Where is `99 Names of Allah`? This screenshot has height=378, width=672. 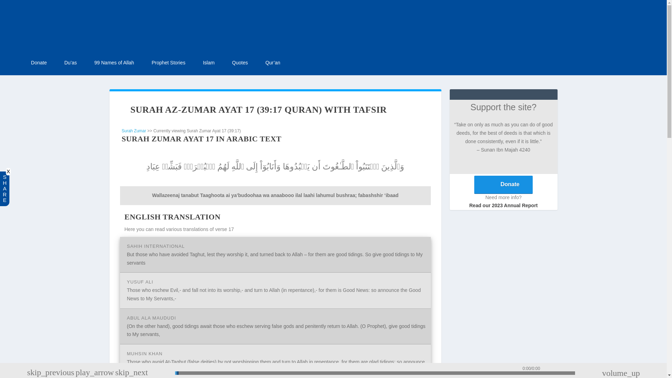 99 Names of Allah is located at coordinates (114, 63).